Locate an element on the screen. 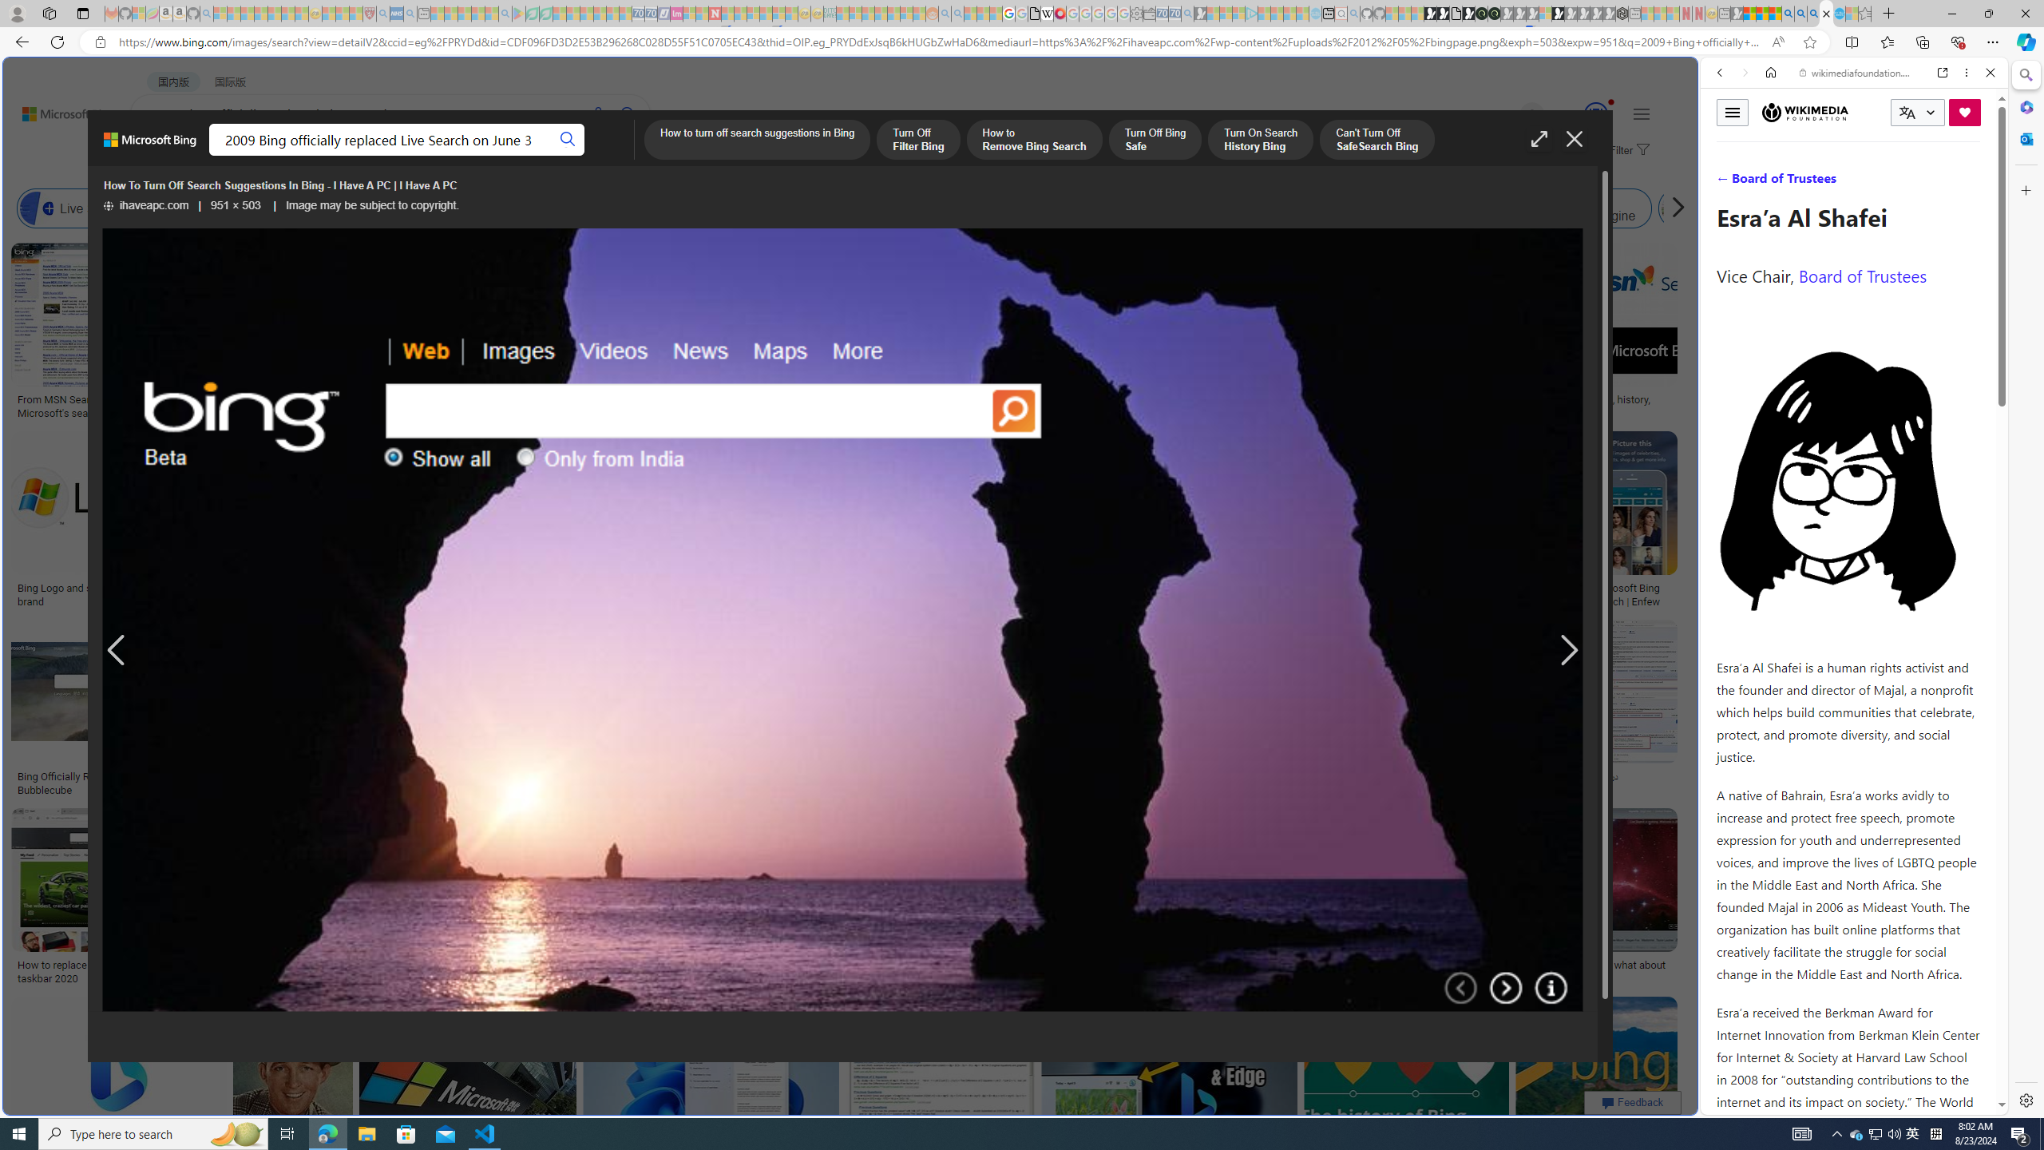  Bing Word Search is located at coordinates (517, 208).